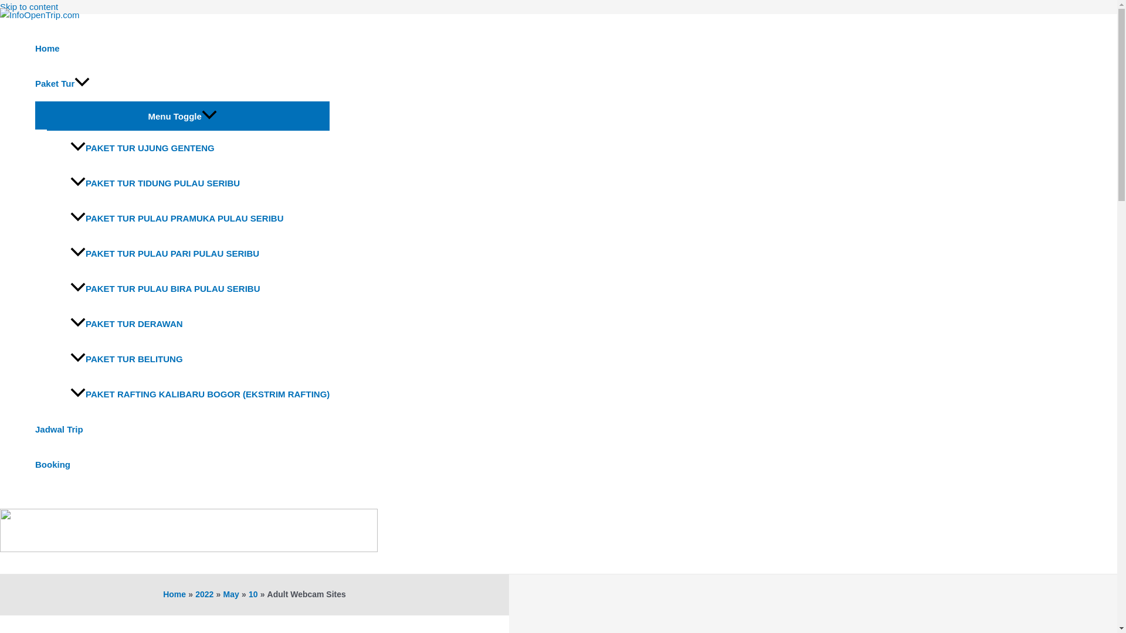 Image resolution: width=1126 pixels, height=633 pixels. I want to click on Menu Toggle, so click(182, 115).